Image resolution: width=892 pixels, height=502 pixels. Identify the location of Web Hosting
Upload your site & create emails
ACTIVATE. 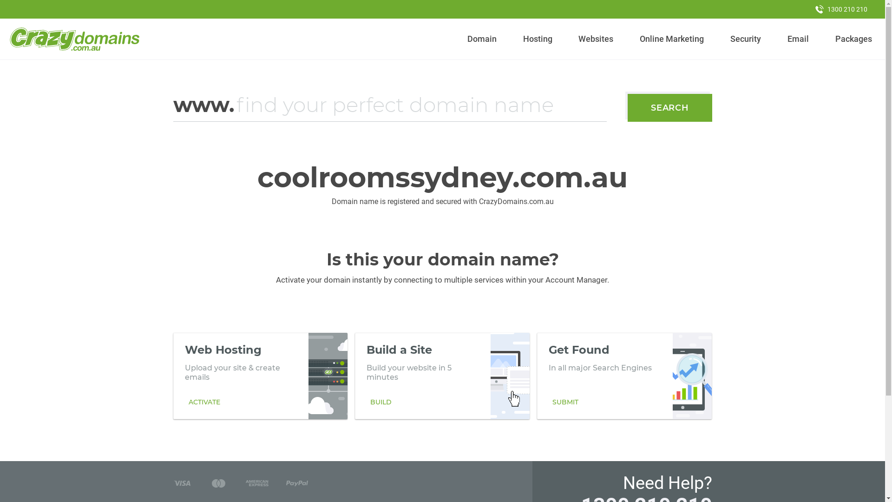
(260, 376).